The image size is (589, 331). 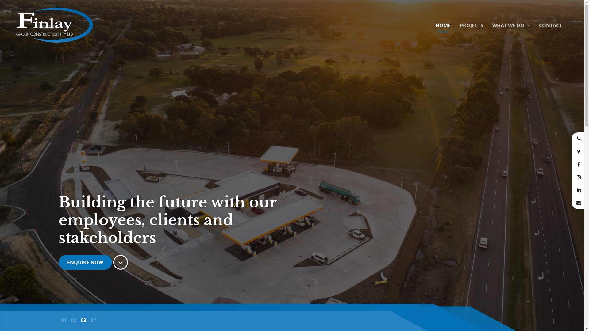 I want to click on PROJECTS, so click(x=472, y=26).